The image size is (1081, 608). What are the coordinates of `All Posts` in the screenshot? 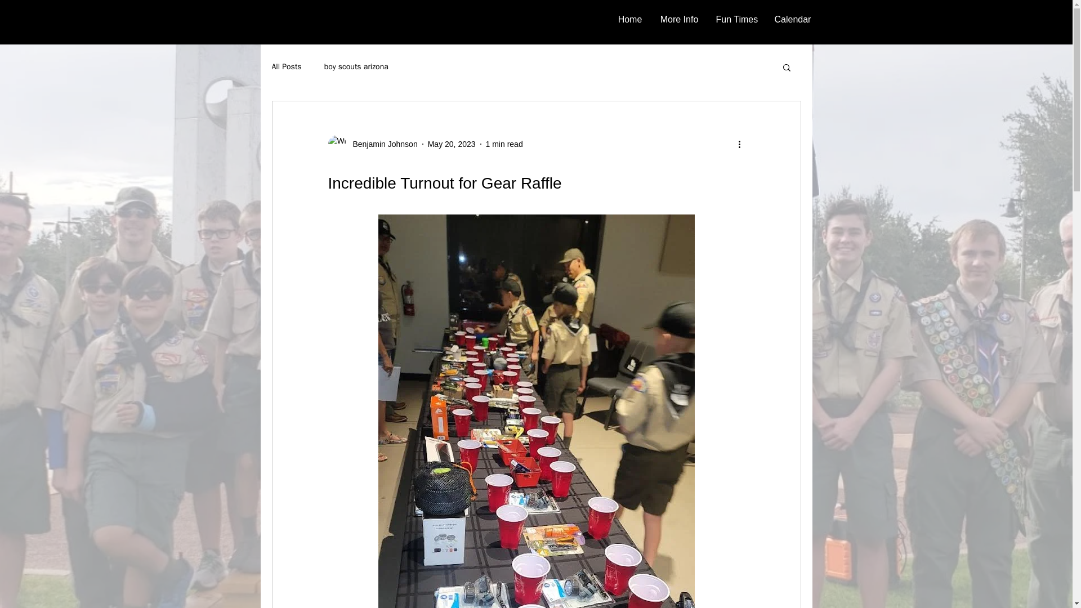 It's located at (286, 67).